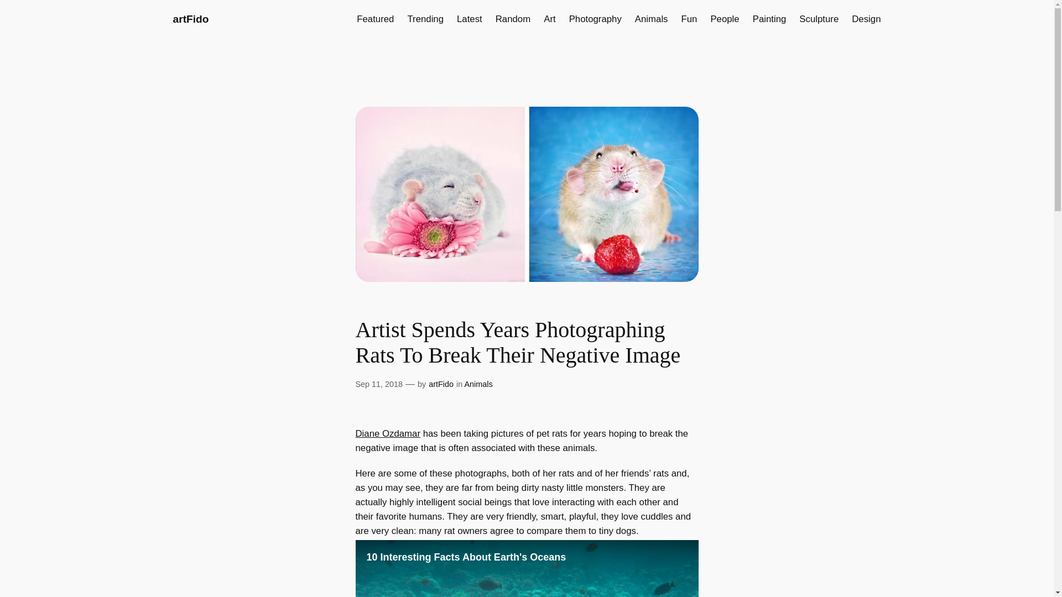 The image size is (1062, 597). Describe the element at coordinates (387, 433) in the screenshot. I see `Diane Ozdamar` at that location.